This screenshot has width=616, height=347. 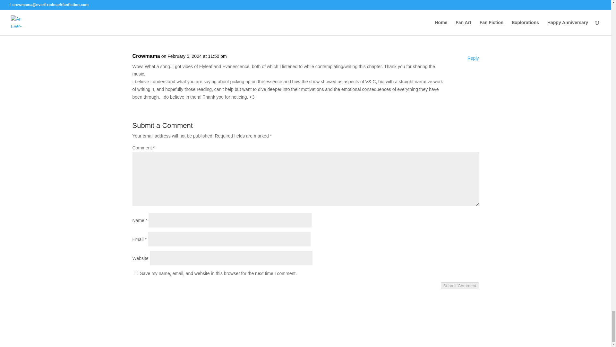 I want to click on Reply, so click(x=473, y=3).